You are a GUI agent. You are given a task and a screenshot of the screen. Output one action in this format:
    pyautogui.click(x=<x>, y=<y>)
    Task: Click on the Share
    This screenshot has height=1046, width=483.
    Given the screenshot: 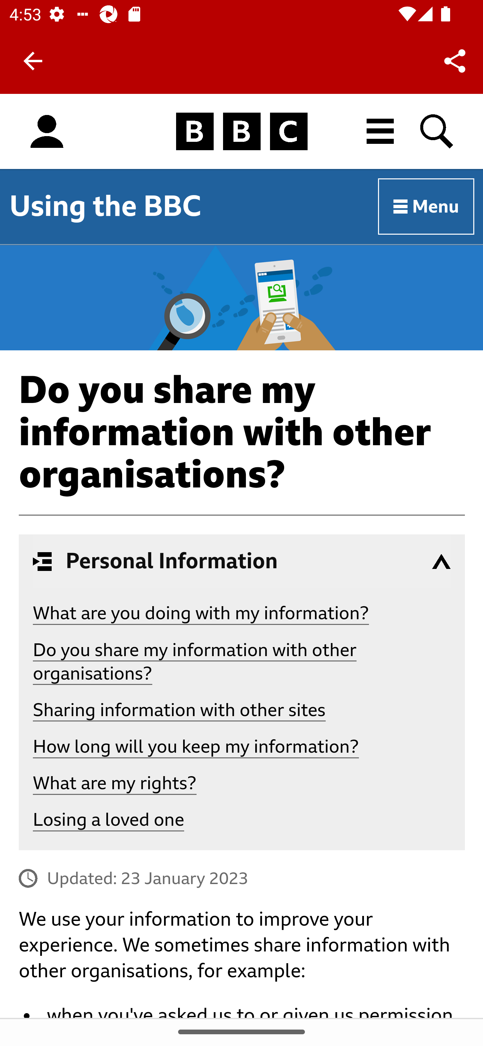 What is the action you would take?
    pyautogui.click(x=455, y=60)
    